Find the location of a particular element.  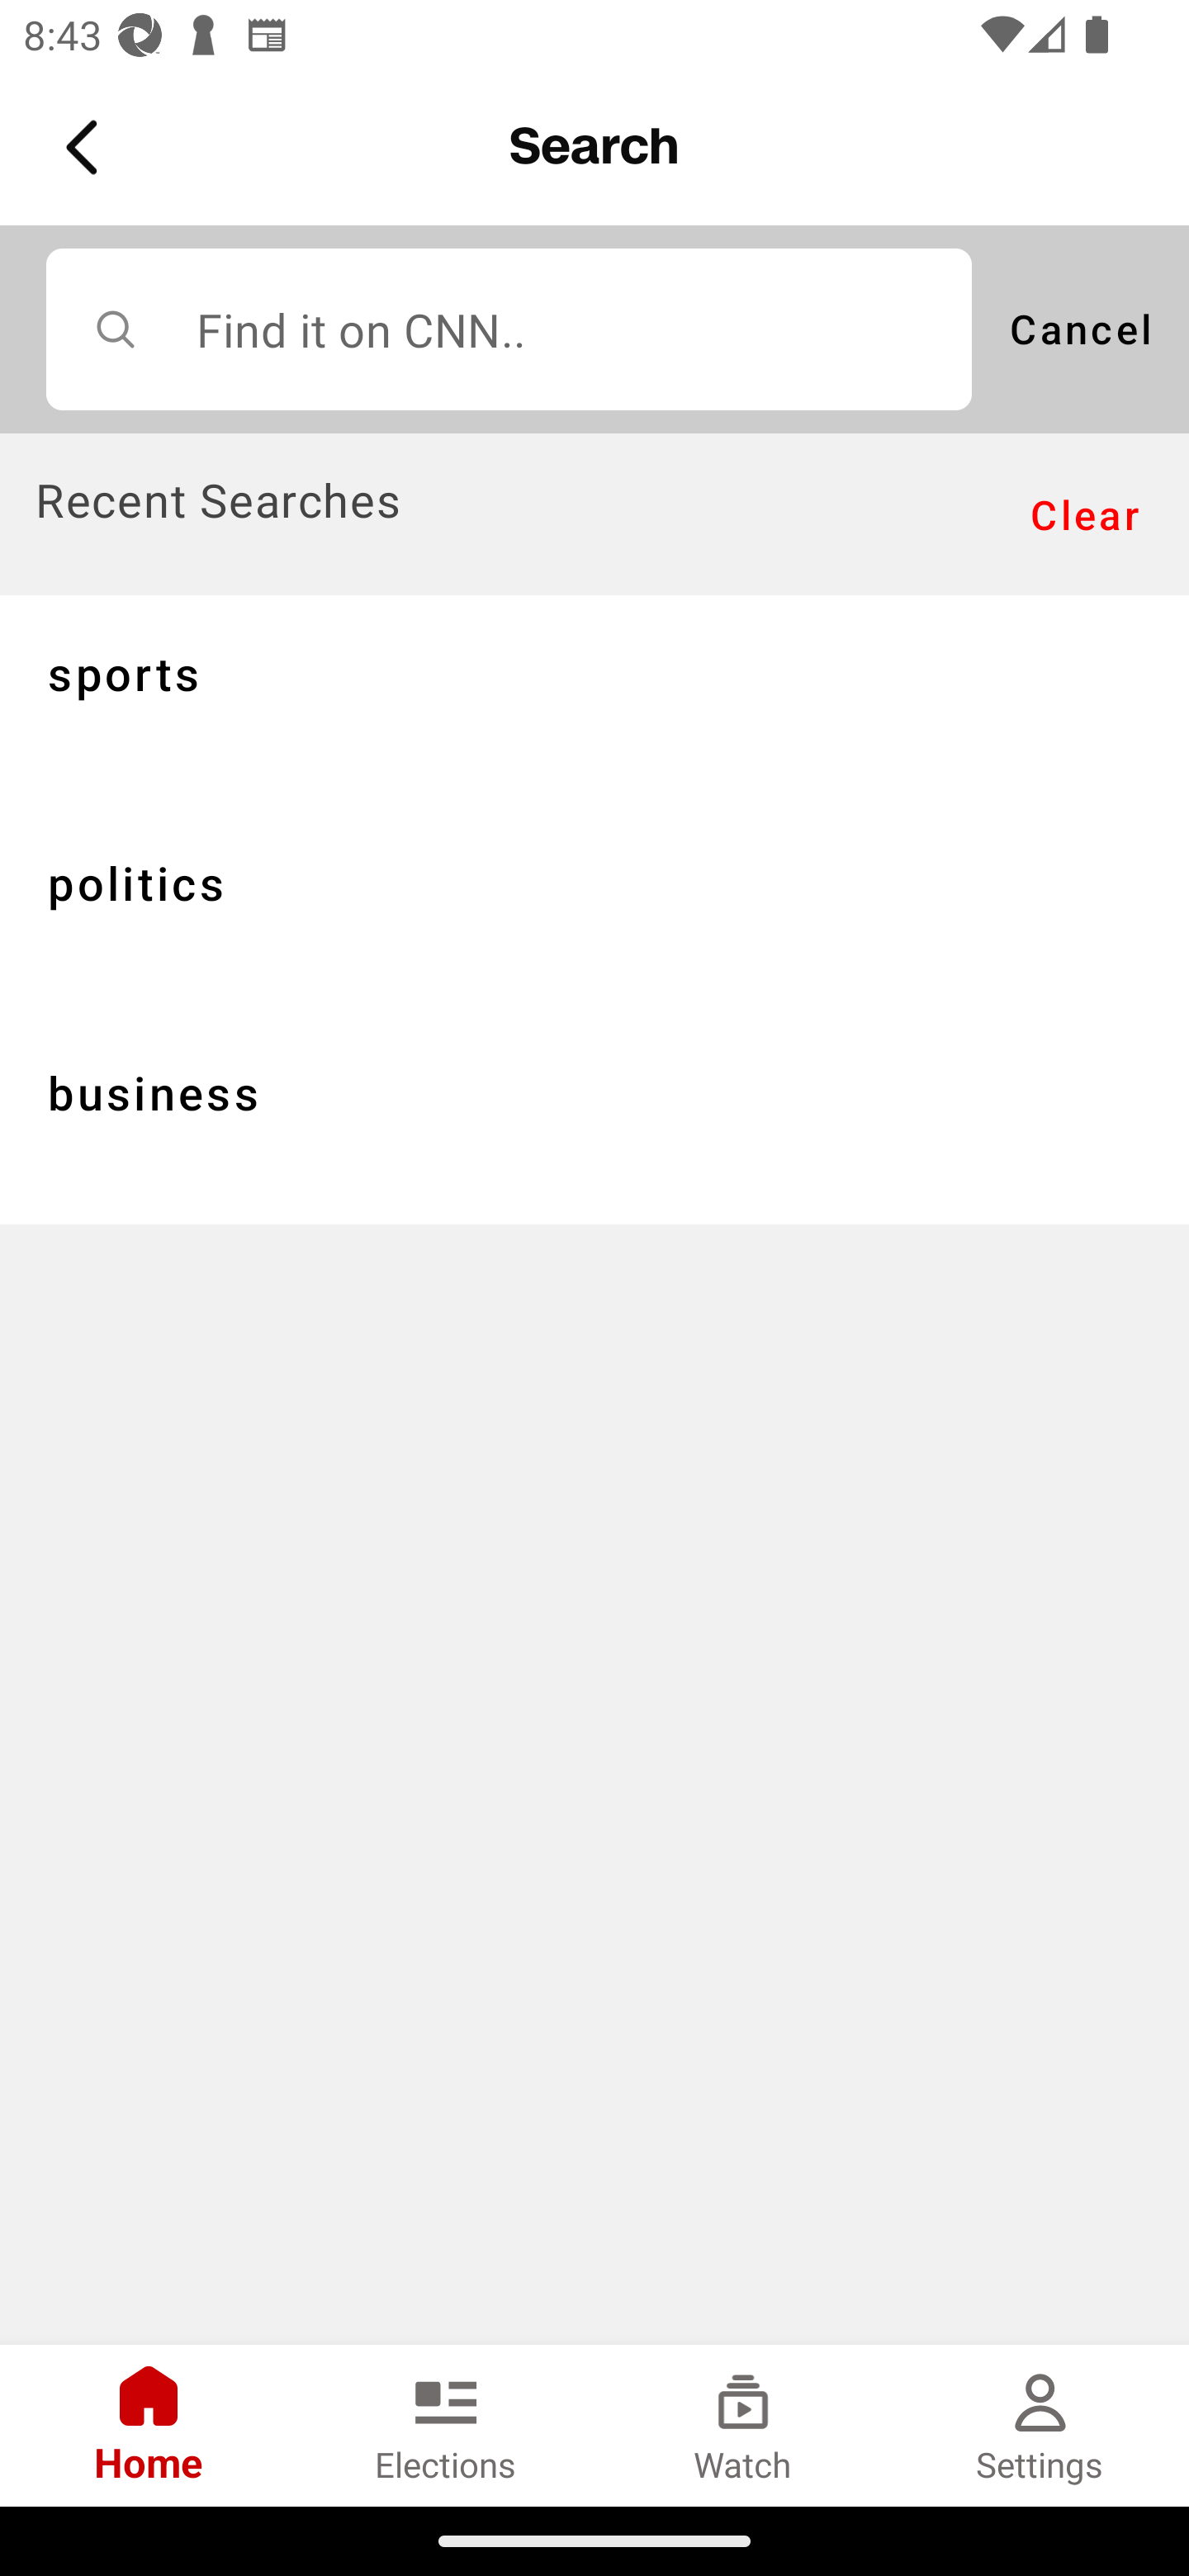

politics
 is located at coordinates (594, 909).